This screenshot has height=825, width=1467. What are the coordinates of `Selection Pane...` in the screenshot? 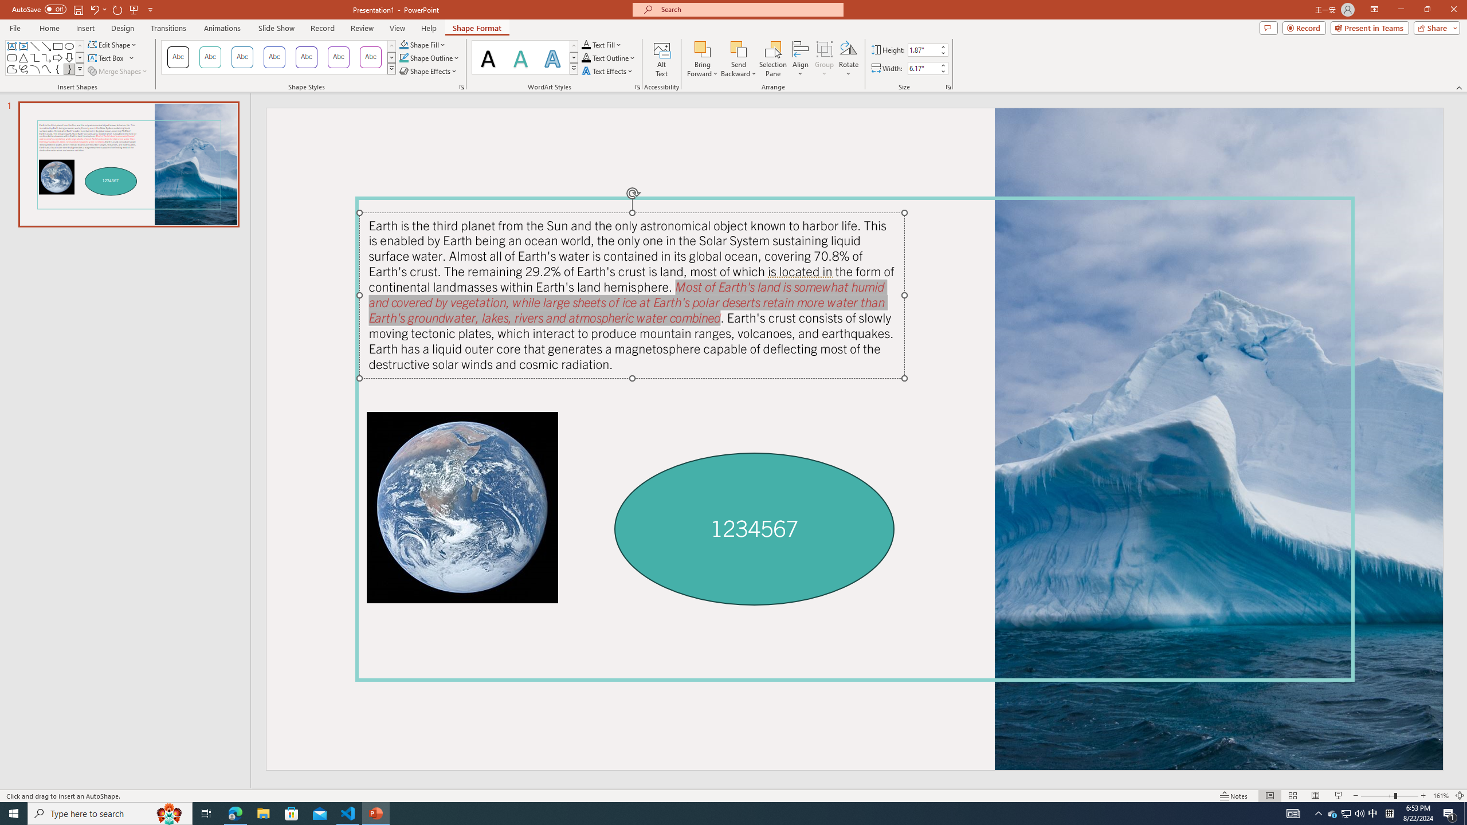 It's located at (774, 59).